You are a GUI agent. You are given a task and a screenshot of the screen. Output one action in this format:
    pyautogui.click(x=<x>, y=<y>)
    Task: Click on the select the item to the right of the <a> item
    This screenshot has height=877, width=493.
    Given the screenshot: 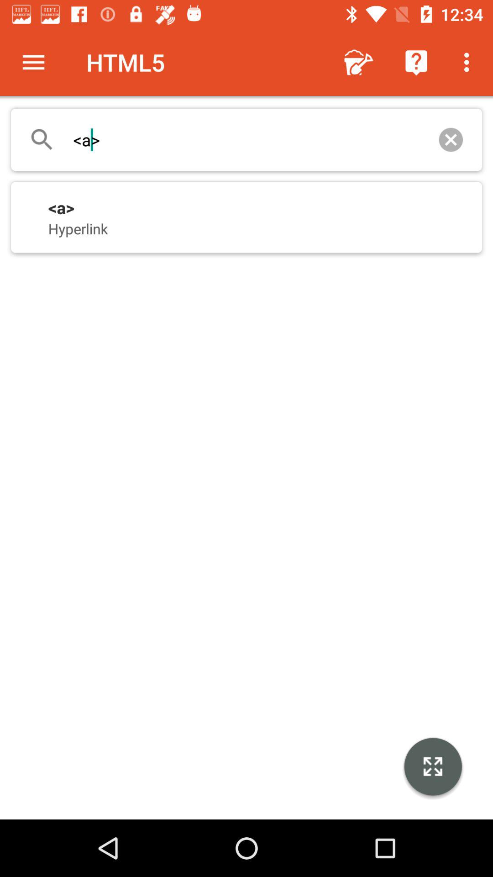 What is the action you would take?
    pyautogui.click(x=451, y=140)
    